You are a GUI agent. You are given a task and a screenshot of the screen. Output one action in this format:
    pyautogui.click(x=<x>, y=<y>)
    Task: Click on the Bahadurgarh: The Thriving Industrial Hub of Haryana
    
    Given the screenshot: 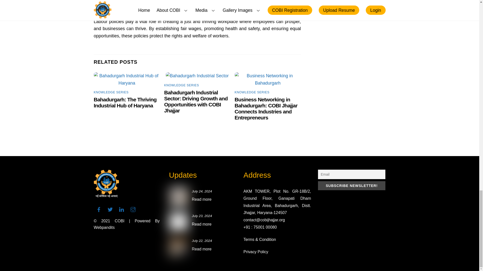 What is the action you would take?
    pyautogui.click(x=125, y=102)
    